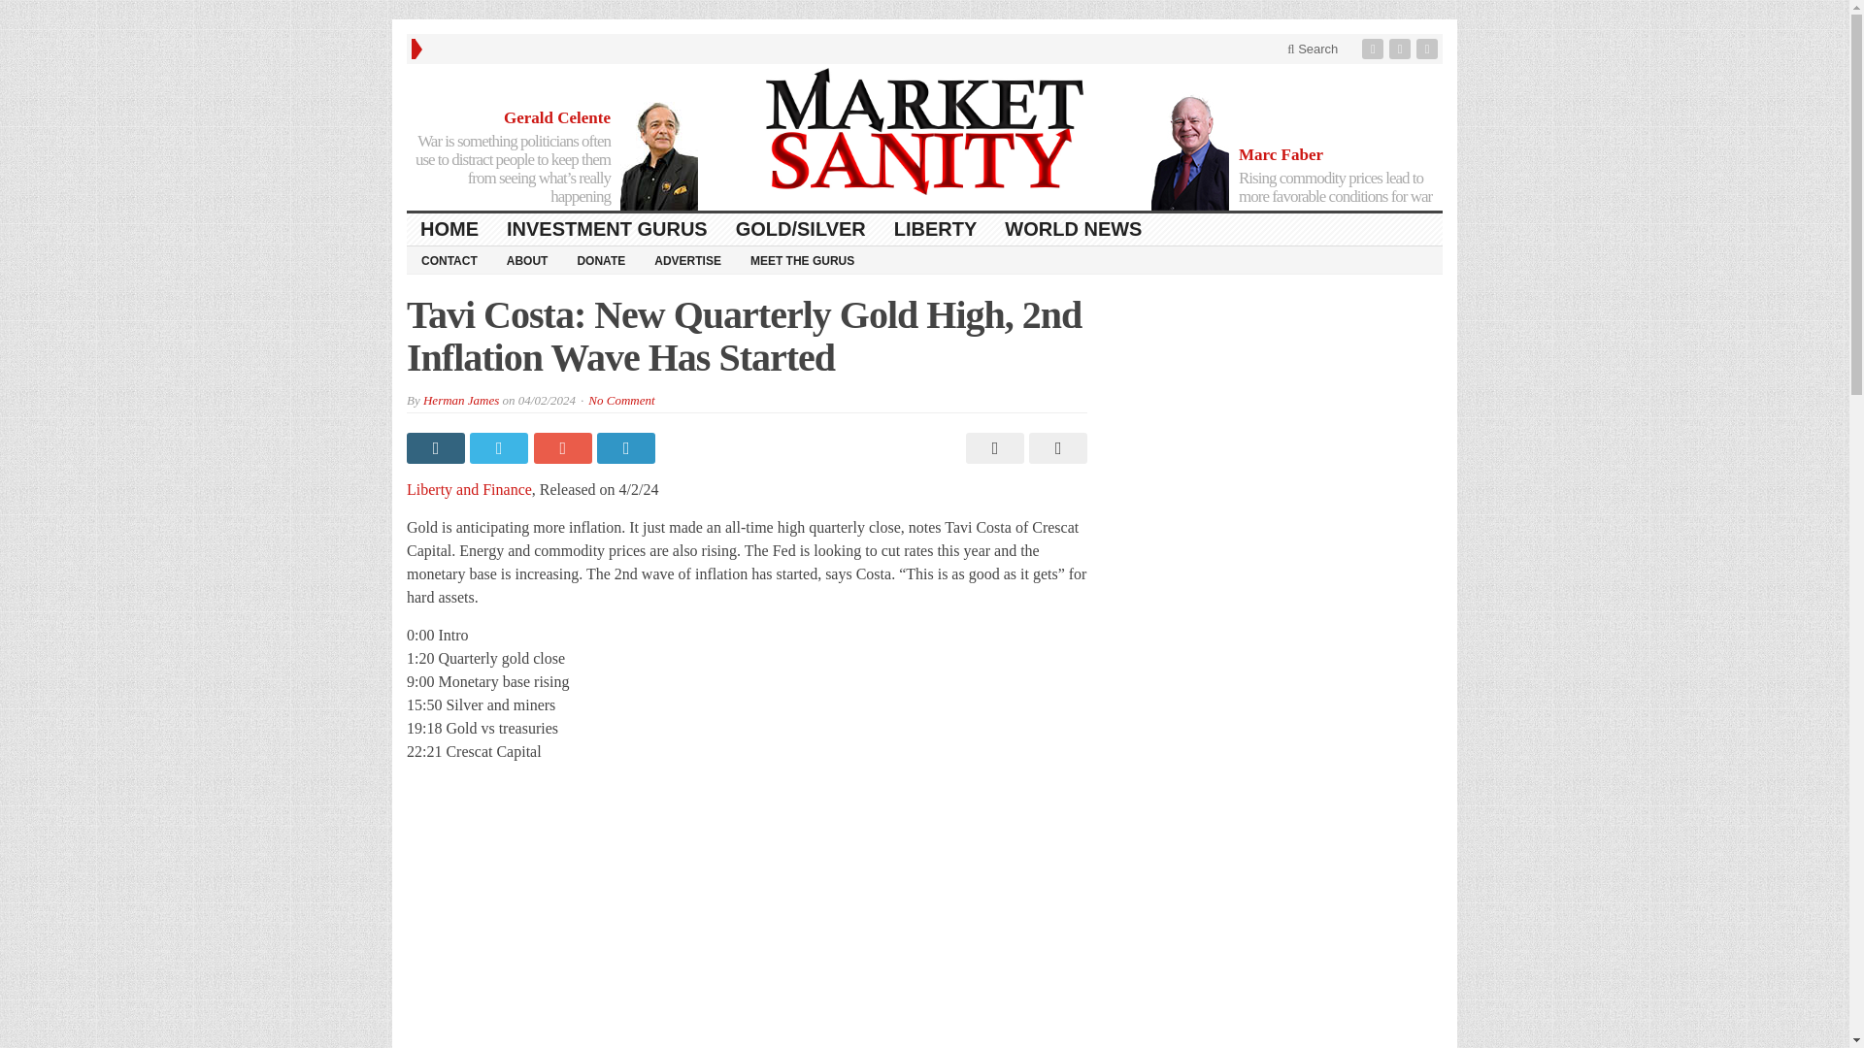 This screenshot has height=1048, width=1864. What do you see at coordinates (1375, 49) in the screenshot?
I see `Facebook` at bounding box center [1375, 49].